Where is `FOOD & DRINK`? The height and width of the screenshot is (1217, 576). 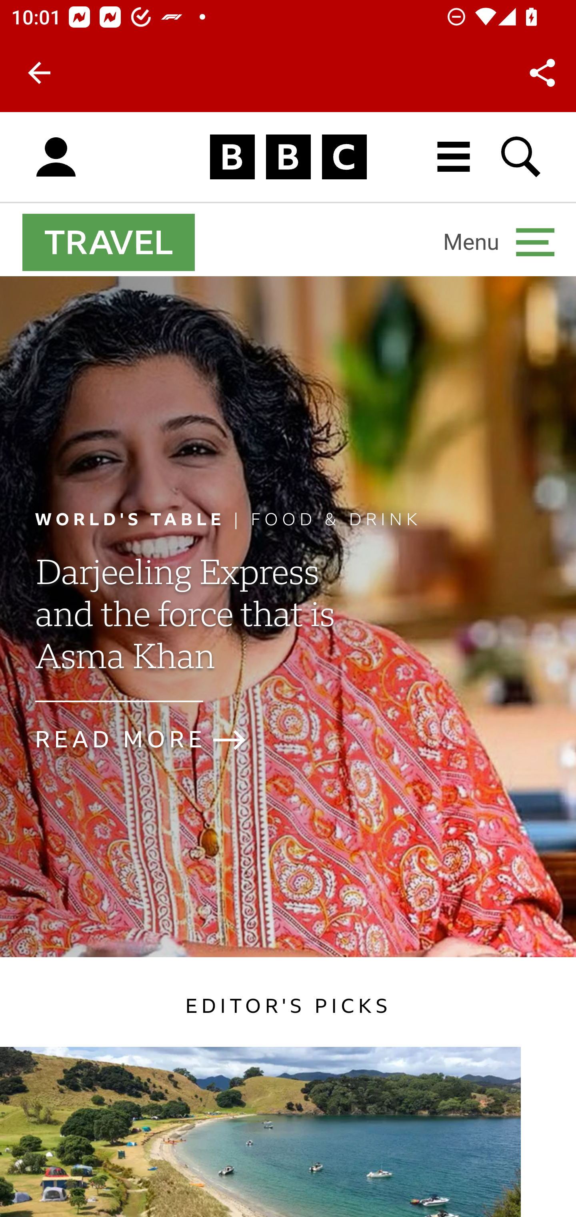 FOOD & DRINK is located at coordinates (336, 519).